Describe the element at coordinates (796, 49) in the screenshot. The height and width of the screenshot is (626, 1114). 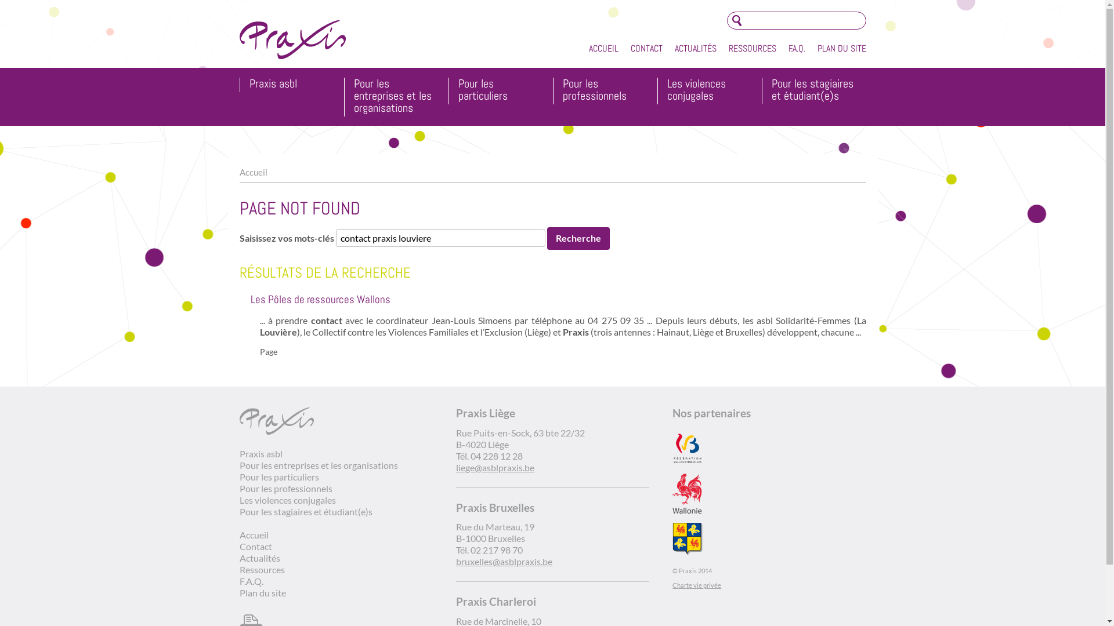
I see `F.A.Q.` at that location.